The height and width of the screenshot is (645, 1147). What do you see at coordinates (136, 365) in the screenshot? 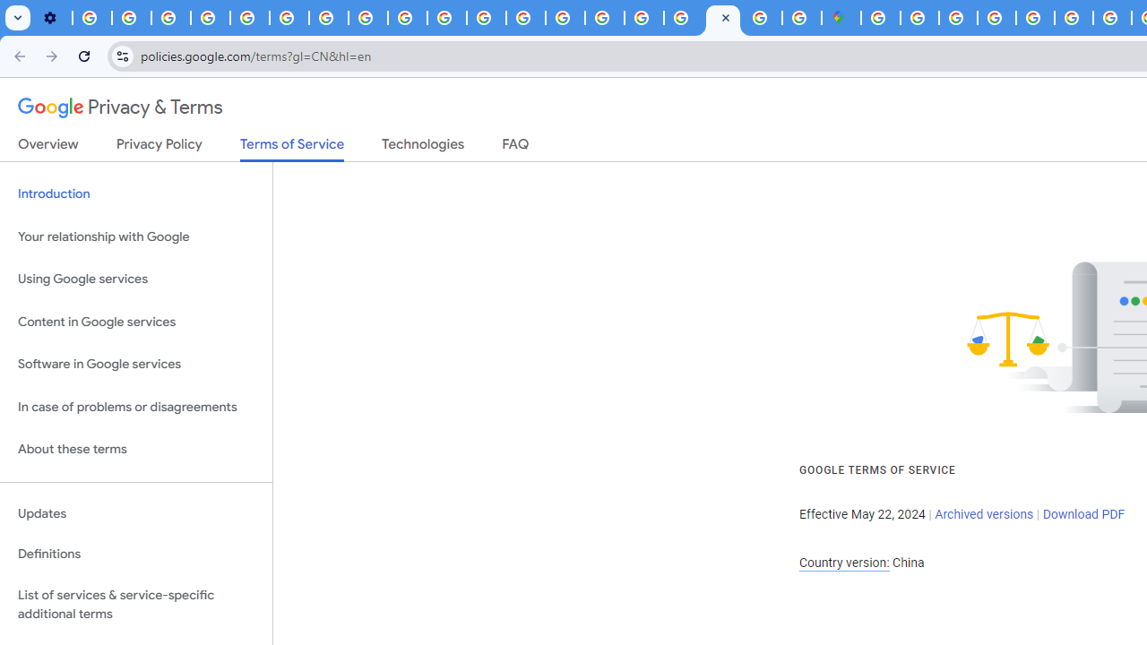
I see `Software in Google services` at bounding box center [136, 365].